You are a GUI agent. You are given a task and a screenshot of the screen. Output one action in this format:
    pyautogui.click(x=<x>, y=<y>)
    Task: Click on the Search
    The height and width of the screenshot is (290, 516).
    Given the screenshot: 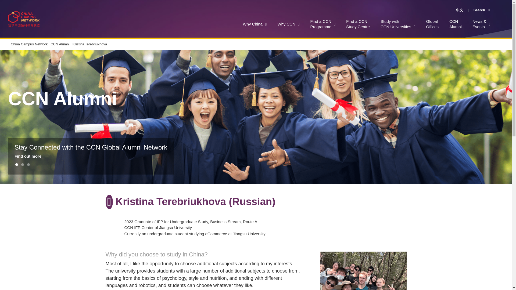 What is the action you would take?
    pyautogui.click(x=398, y=24)
    